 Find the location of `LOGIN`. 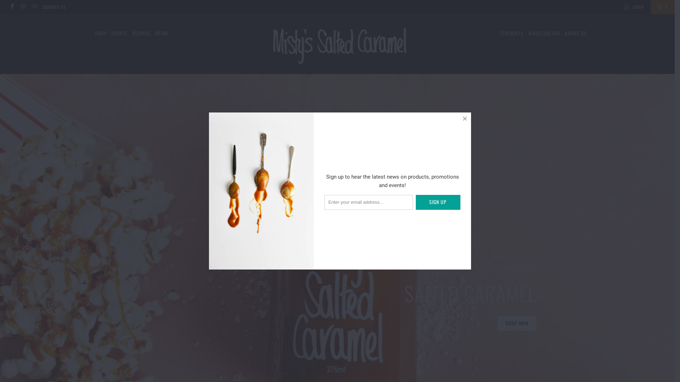

LOGIN is located at coordinates (634, 7).